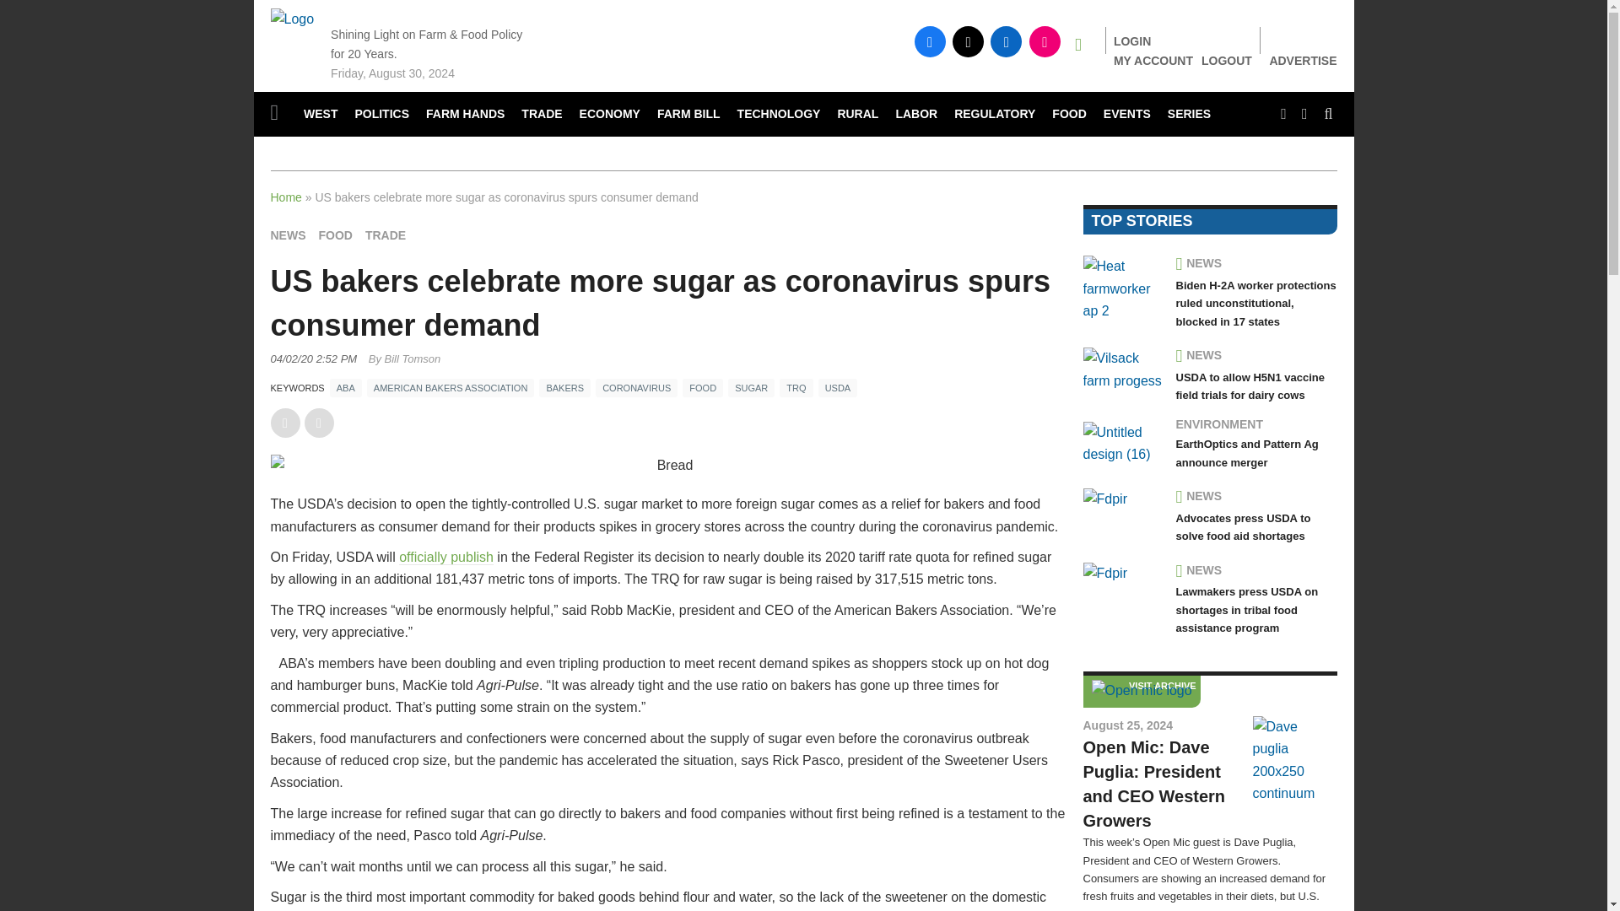 The height and width of the screenshot is (911, 1620). I want to click on FOOD, so click(1068, 115).